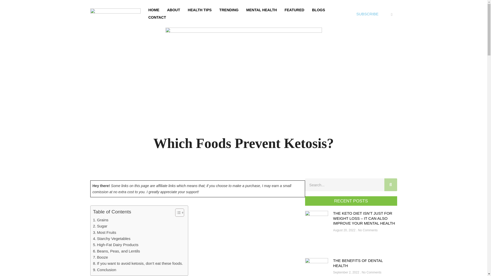 The image size is (491, 276). I want to click on ABOUT, so click(173, 10).